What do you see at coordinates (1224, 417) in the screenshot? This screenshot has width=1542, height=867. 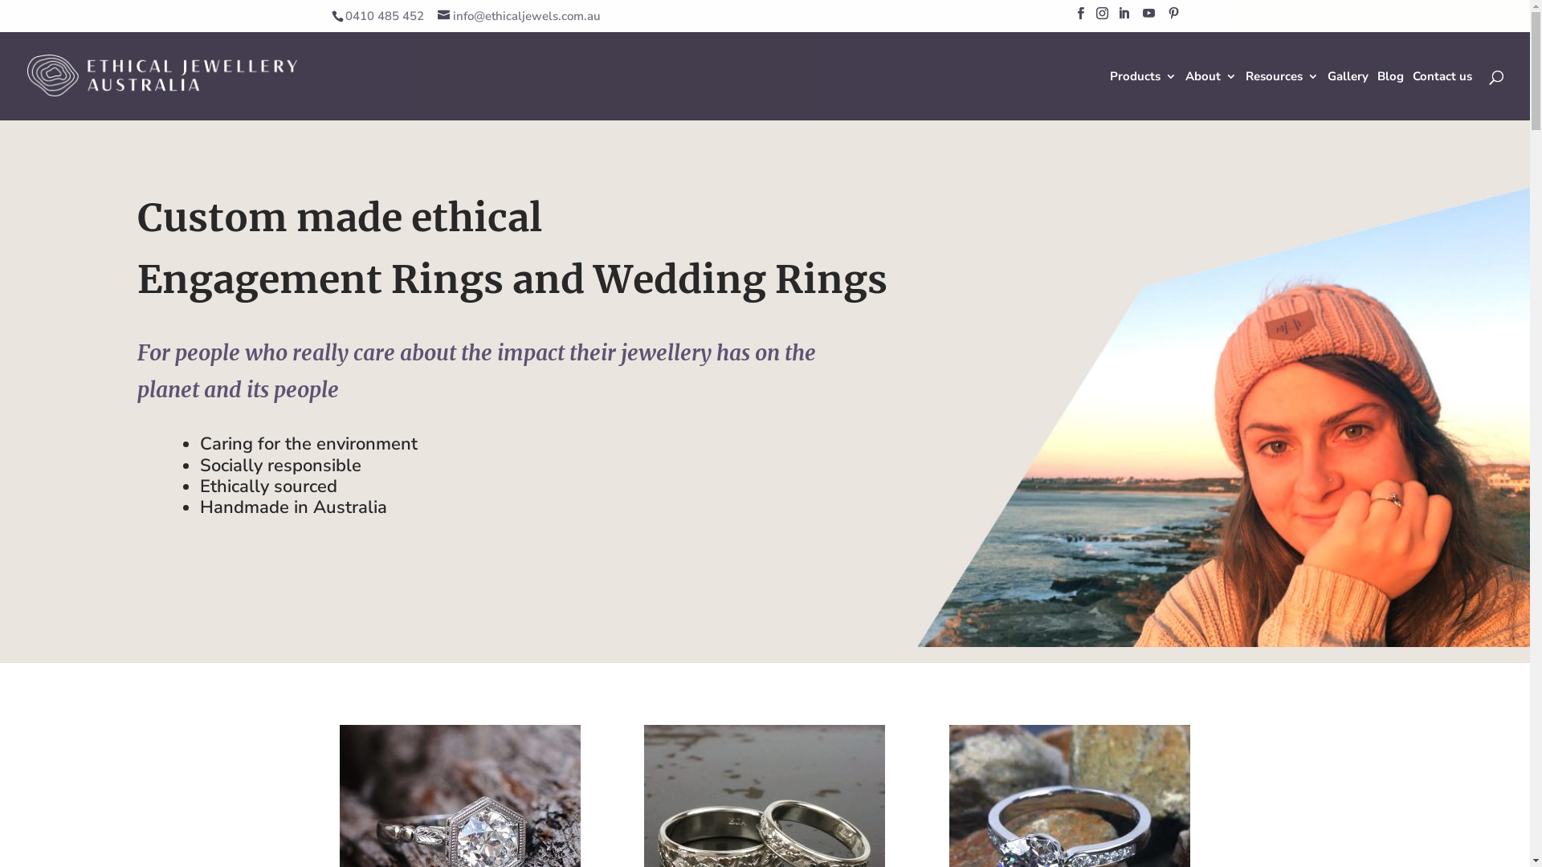 I see `Brigid Short copy` at bounding box center [1224, 417].